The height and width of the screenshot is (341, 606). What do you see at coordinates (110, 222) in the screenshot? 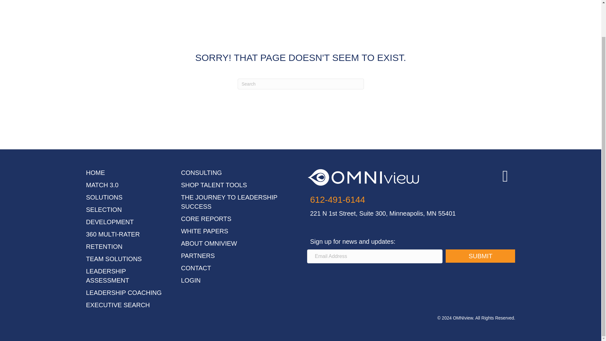
I see `DEVELOPMENT` at bounding box center [110, 222].